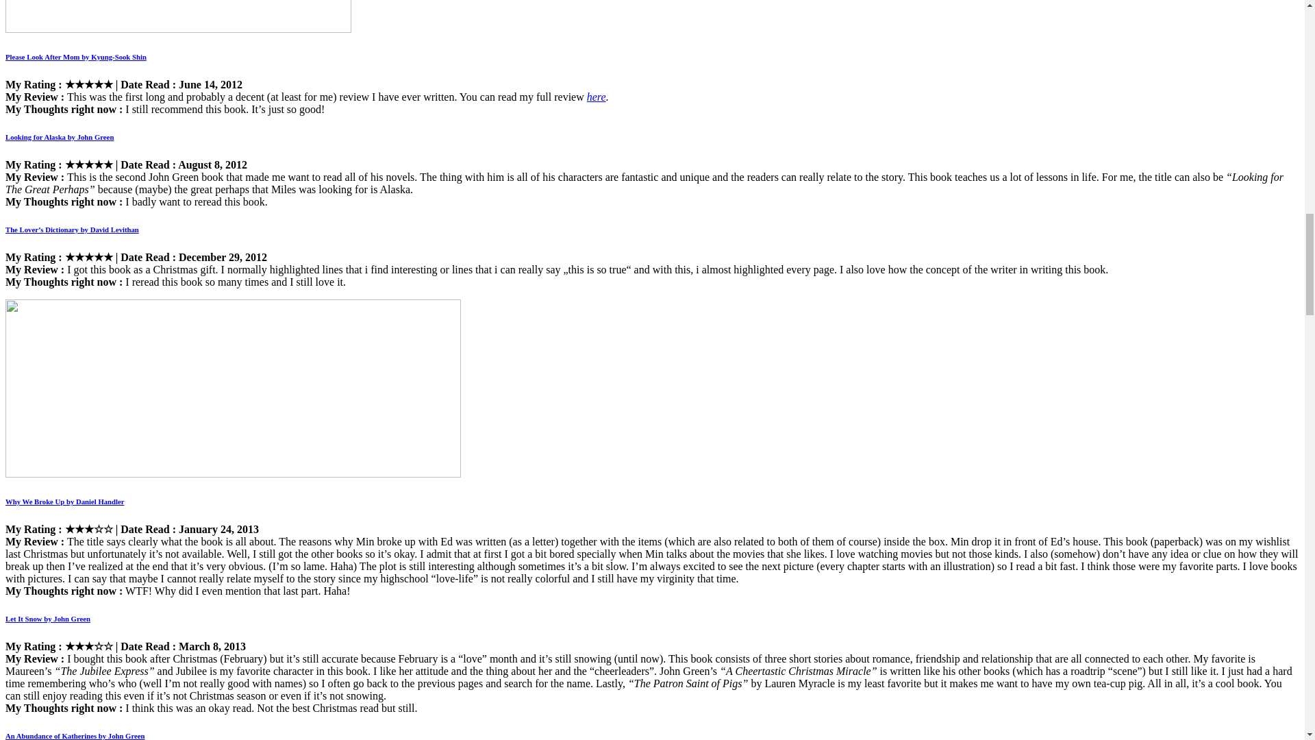 The height and width of the screenshot is (740, 1315). What do you see at coordinates (64, 501) in the screenshot?
I see `Why We Broke Up by Daniel Handler` at bounding box center [64, 501].